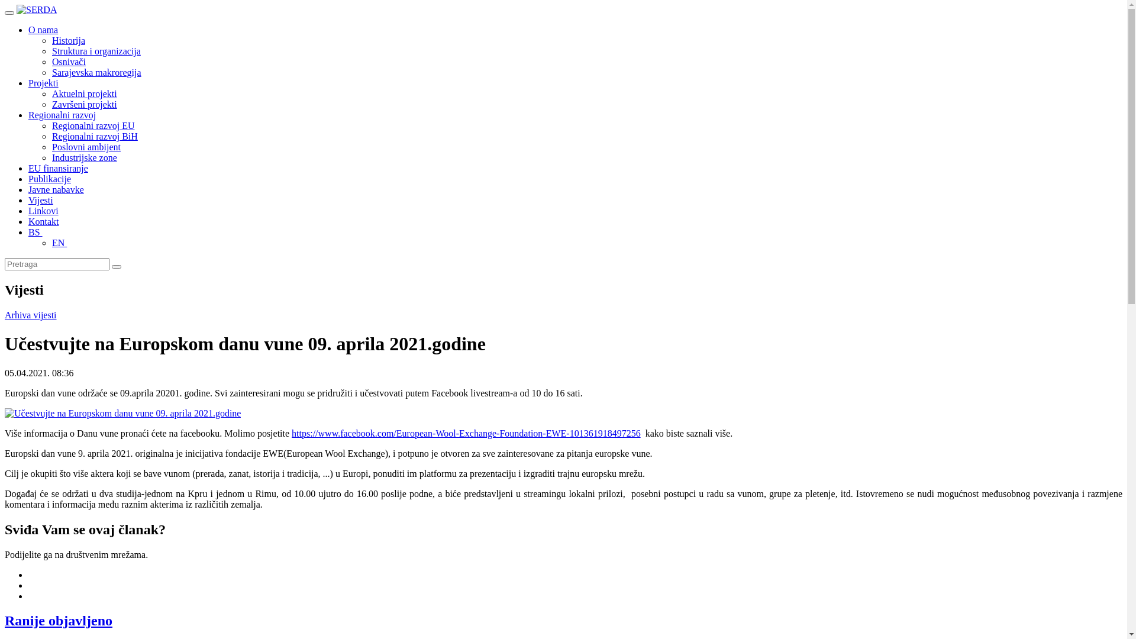 The width and height of the screenshot is (1136, 639). Describe the element at coordinates (95, 136) in the screenshot. I see `Regionalni razvoj BiH` at that location.